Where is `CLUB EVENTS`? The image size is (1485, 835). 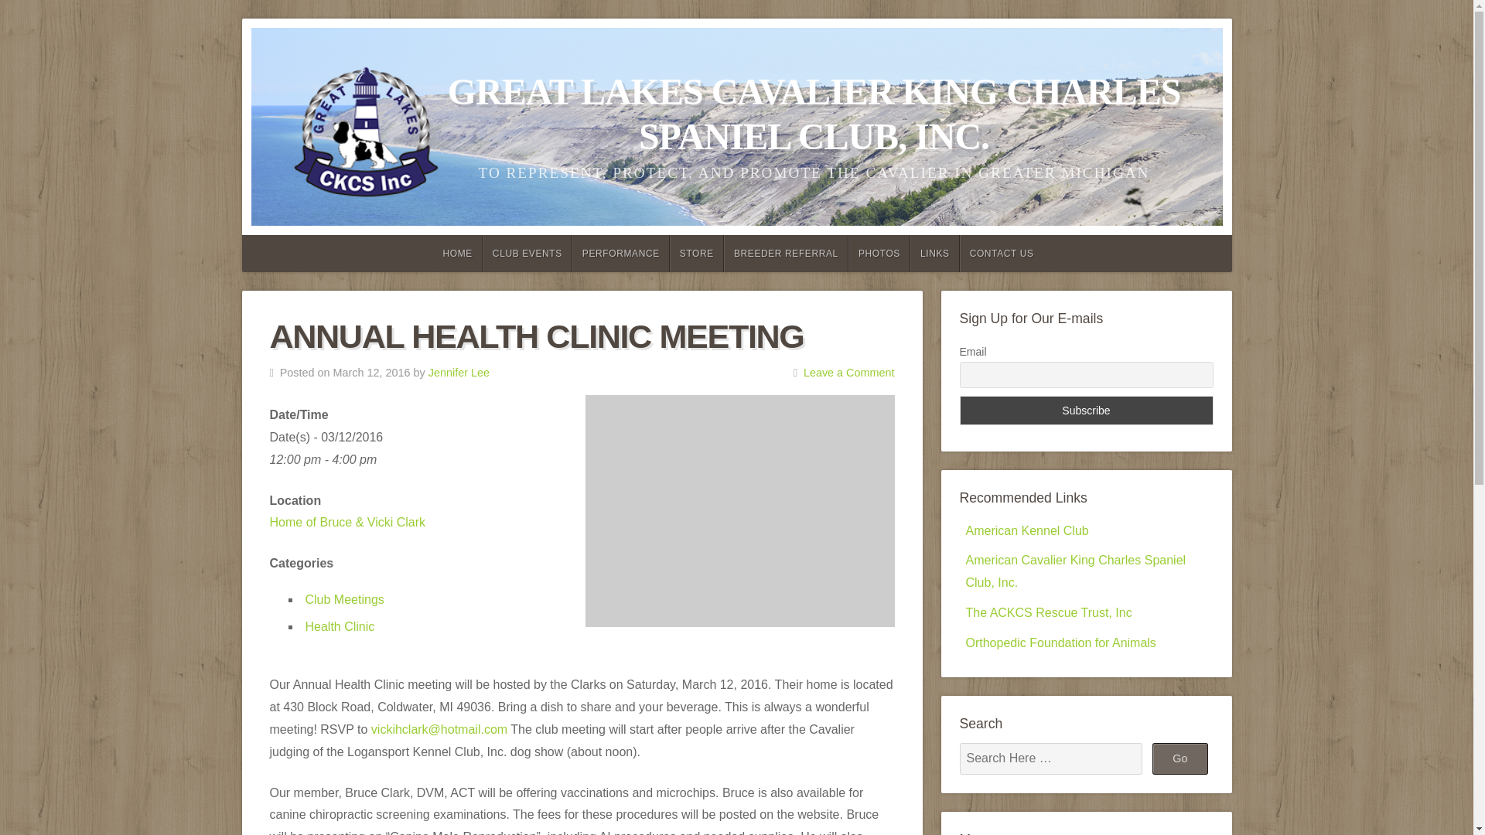 CLUB EVENTS is located at coordinates (527, 254).